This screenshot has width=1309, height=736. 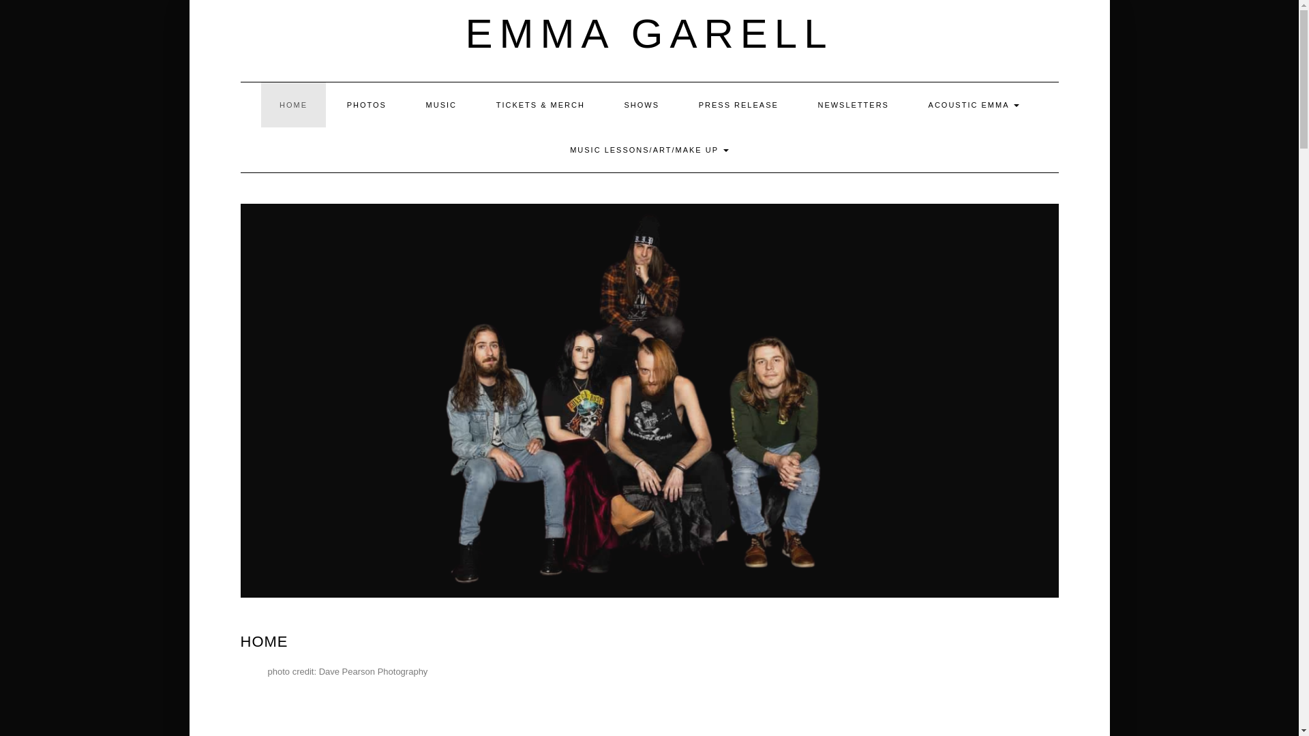 I want to click on HOME, so click(x=293, y=104).